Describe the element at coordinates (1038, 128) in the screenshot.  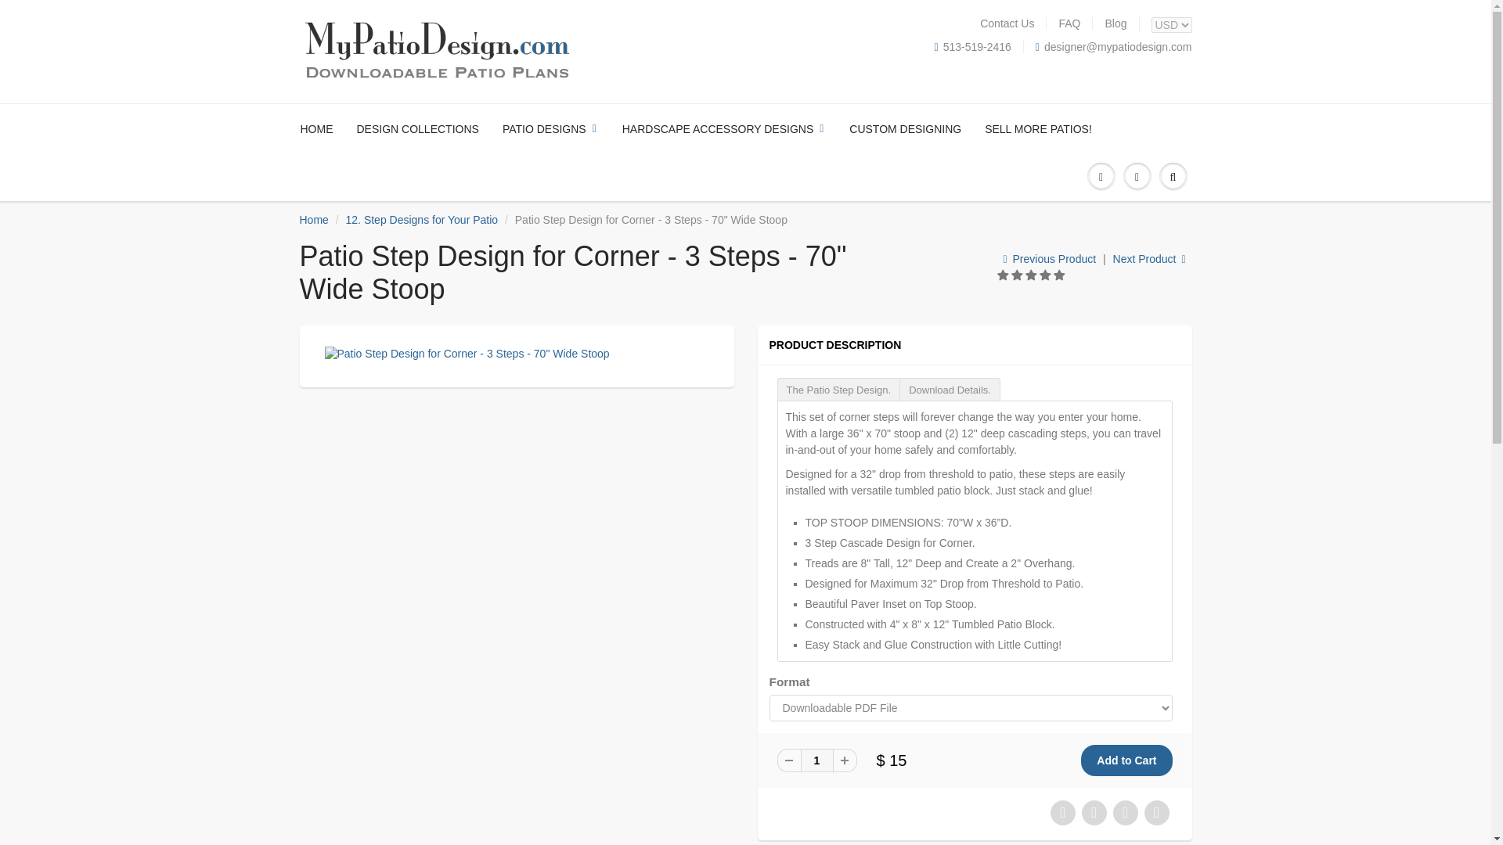
I see `SELL MORE PATIOS!` at that location.